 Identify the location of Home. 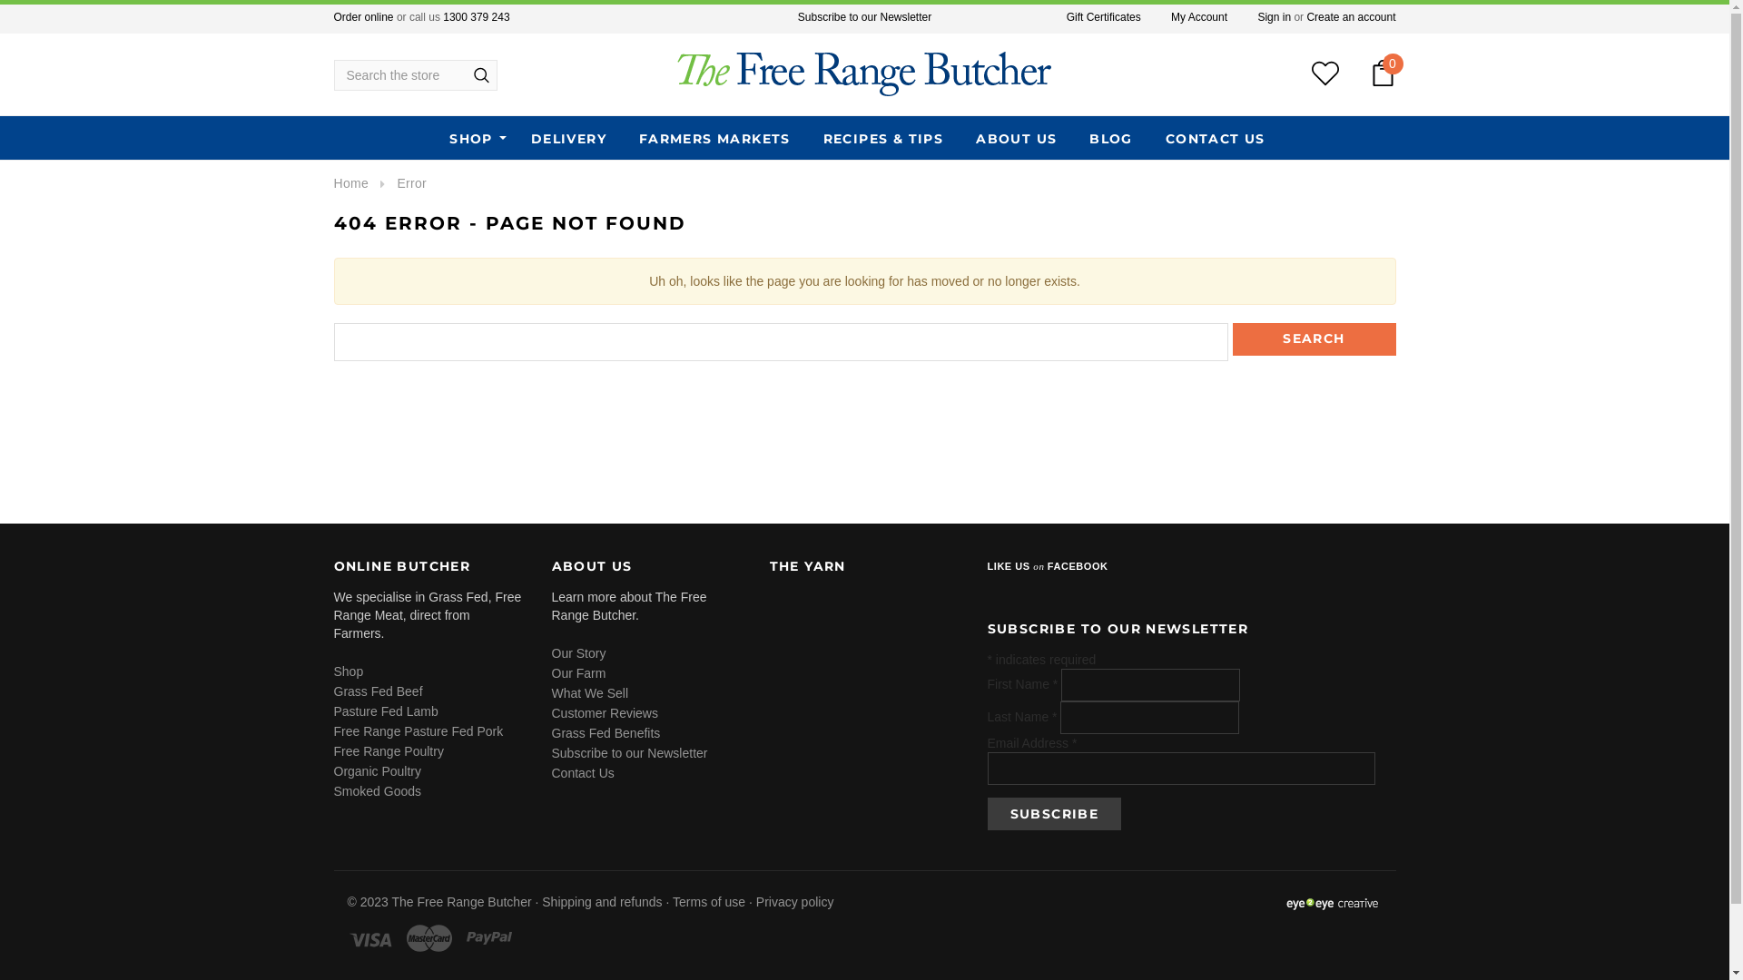
(351, 183).